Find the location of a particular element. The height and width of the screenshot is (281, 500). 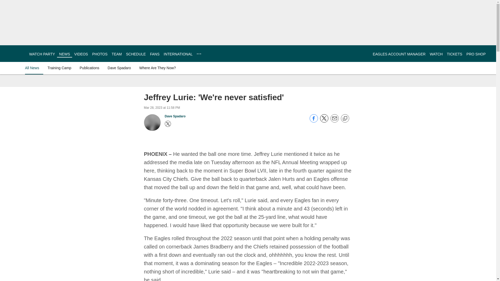

WATCH PARTY is located at coordinates (42, 54).